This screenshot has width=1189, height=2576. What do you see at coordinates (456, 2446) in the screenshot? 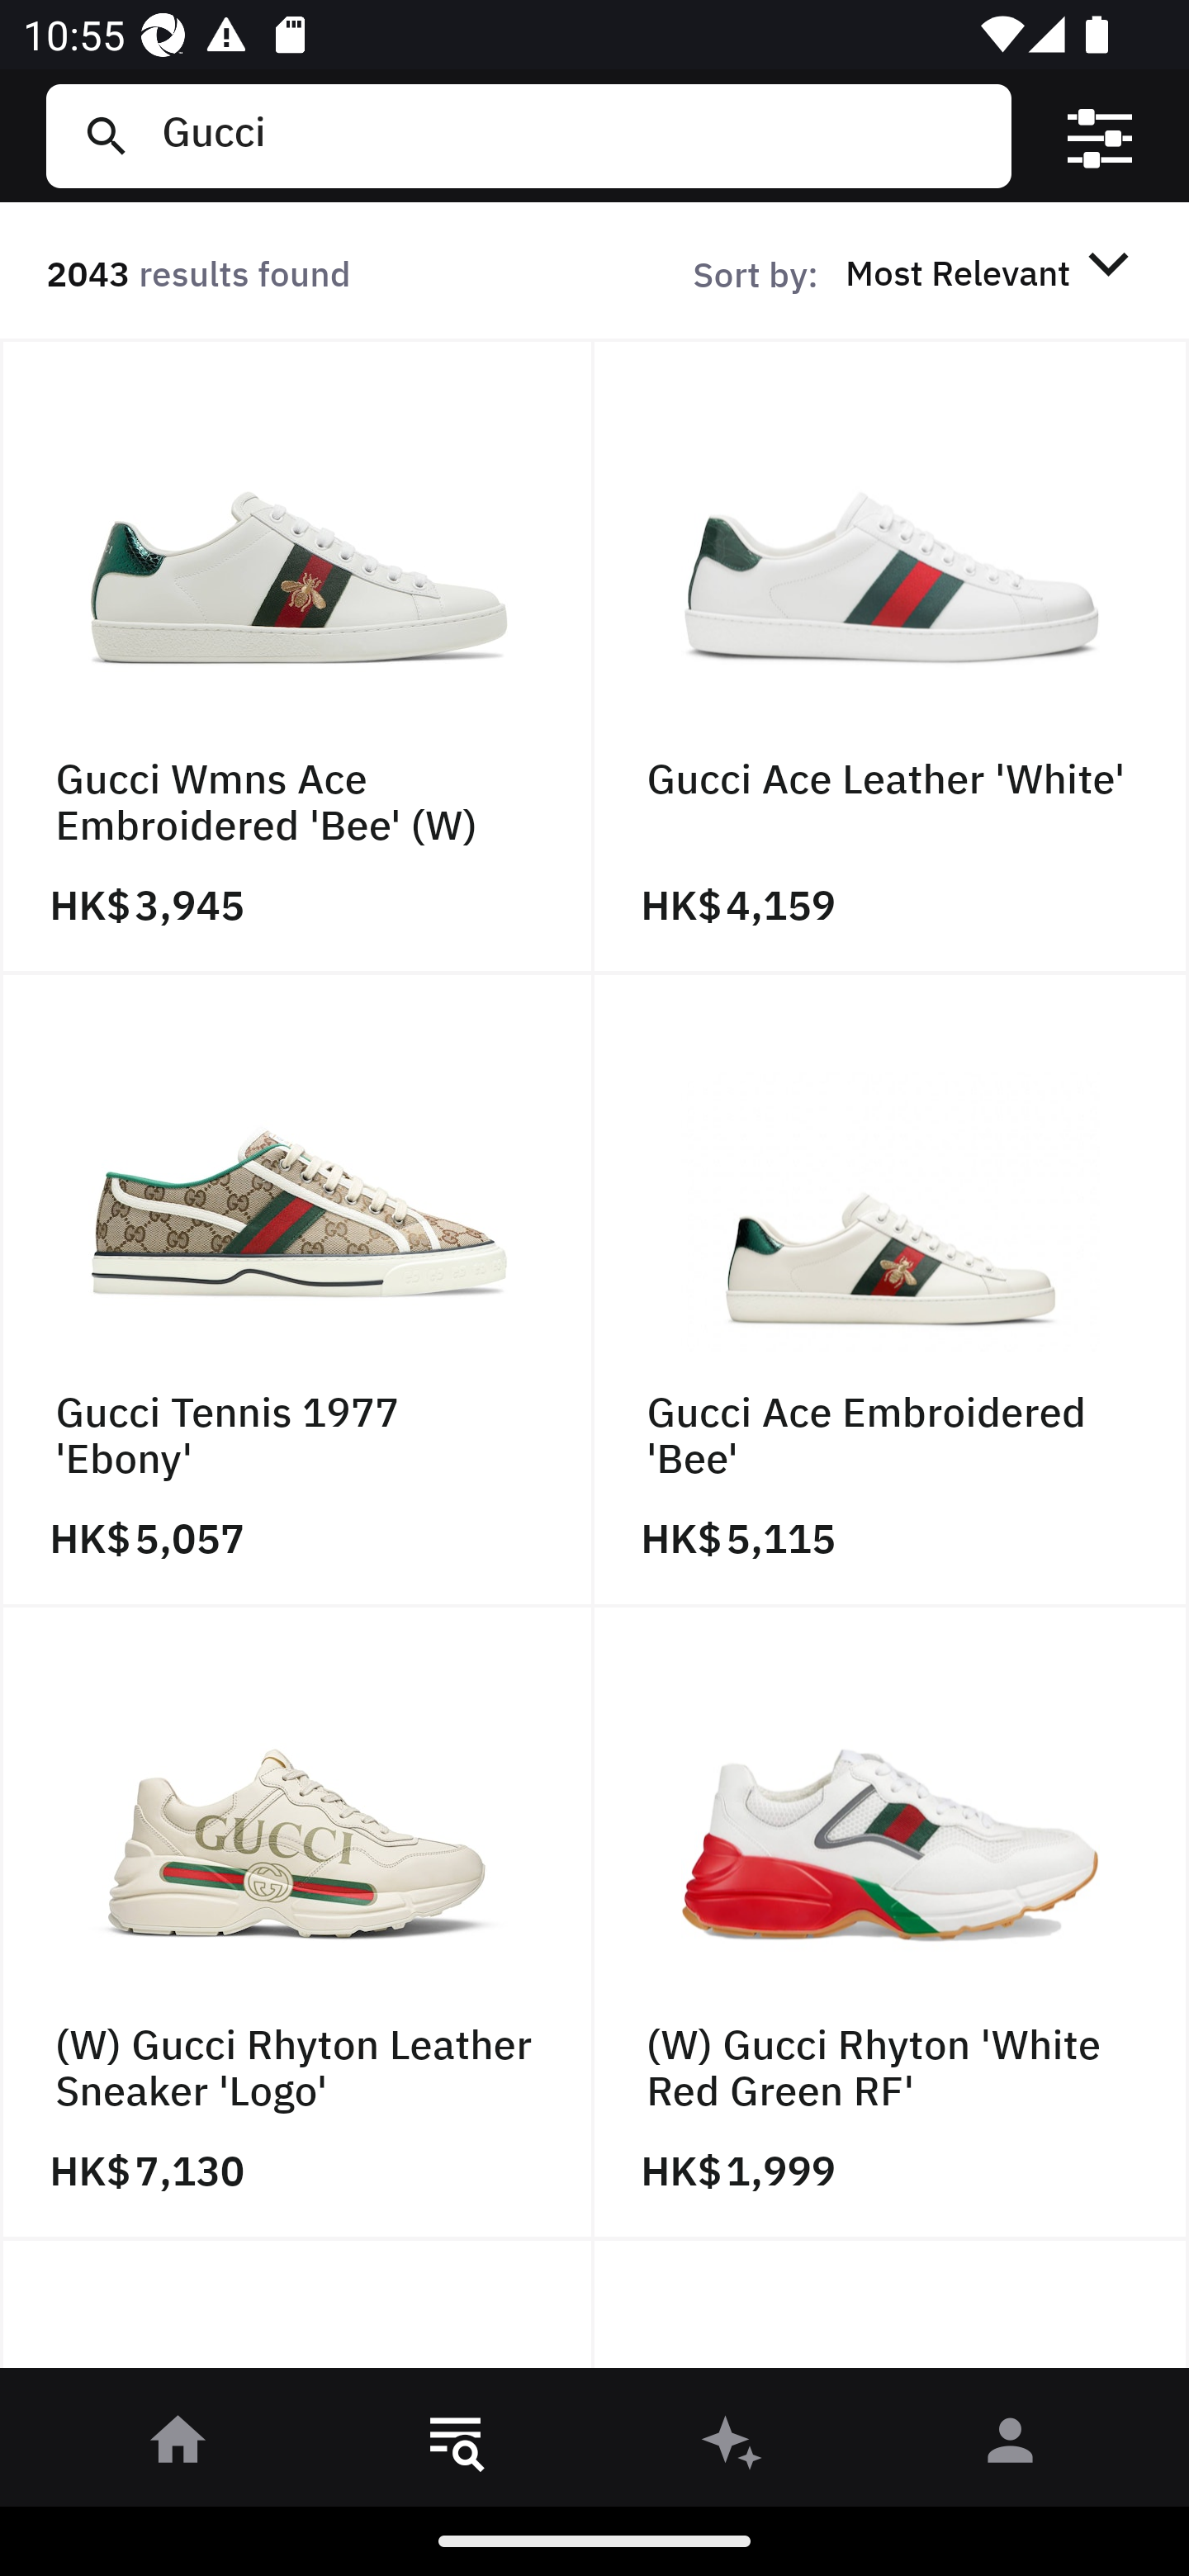
I see `󱎸` at bounding box center [456, 2446].